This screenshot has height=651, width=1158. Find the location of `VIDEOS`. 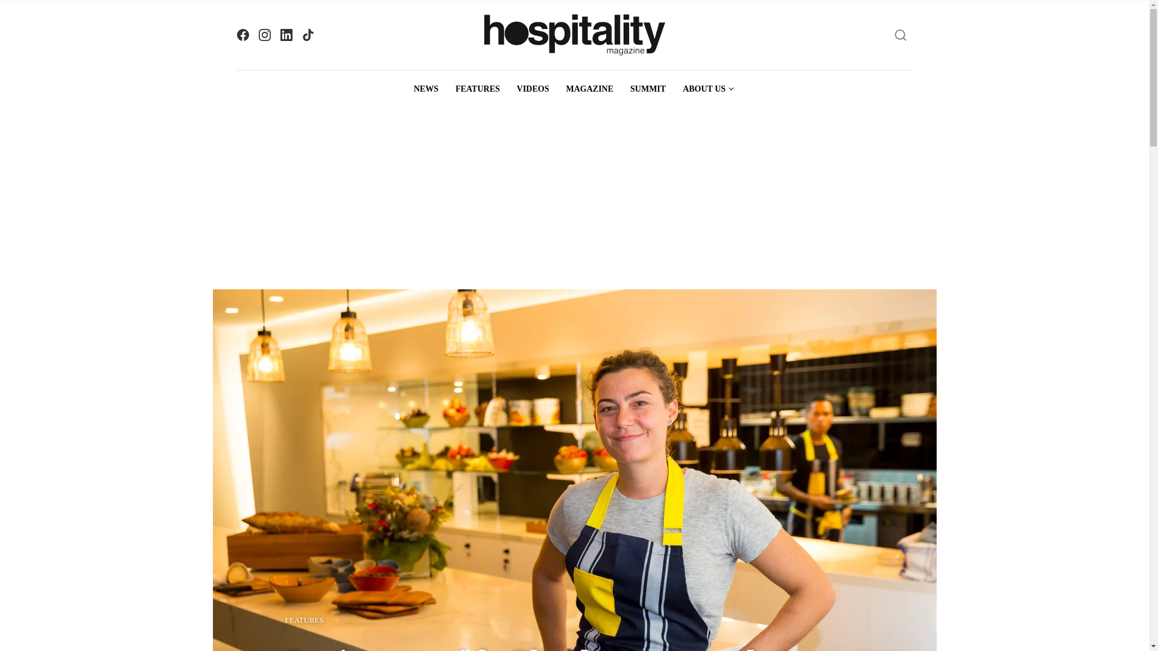

VIDEOS is located at coordinates (533, 89).